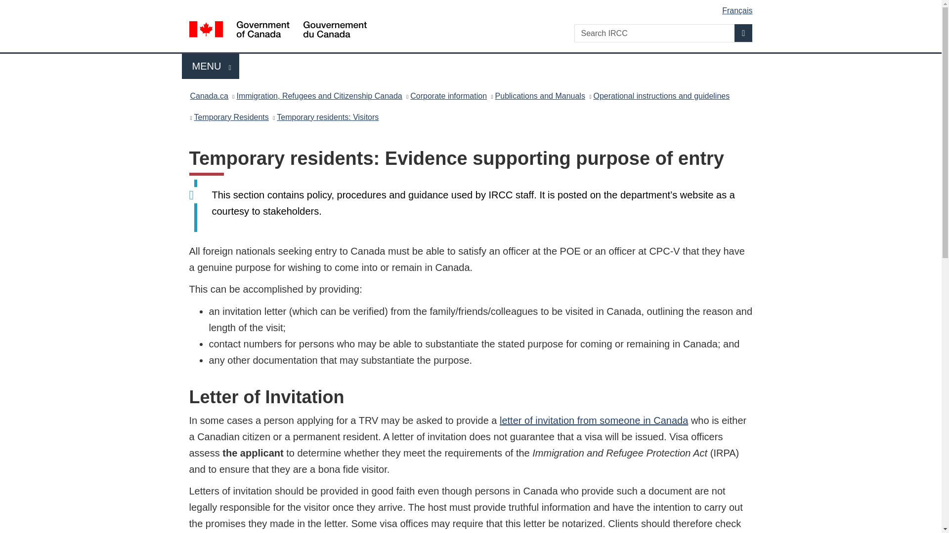 This screenshot has width=949, height=533. Describe the element at coordinates (743, 33) in the screenshot. I see `Search` at that location.